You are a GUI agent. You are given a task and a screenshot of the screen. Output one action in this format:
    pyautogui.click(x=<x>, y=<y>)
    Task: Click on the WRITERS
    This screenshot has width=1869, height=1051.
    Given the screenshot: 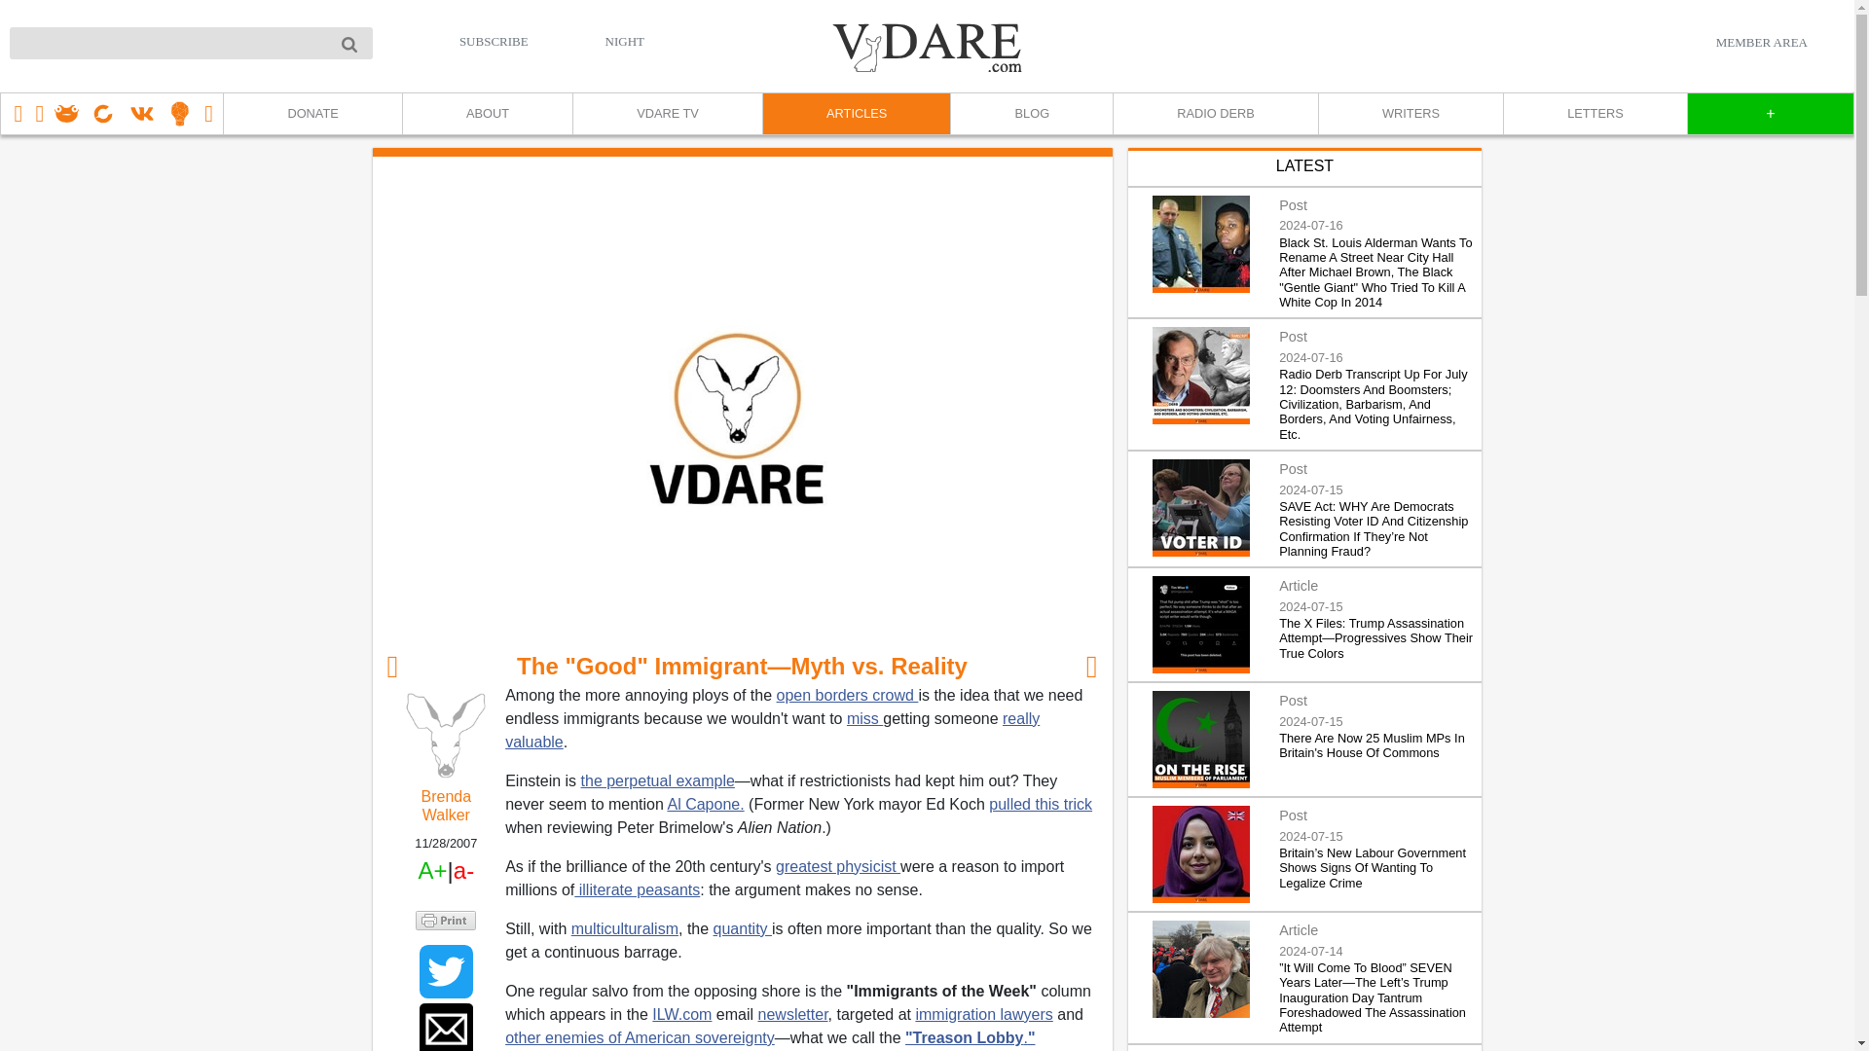 What is the action you would take?
    pyautogui.click(x=1410, y=114)
    